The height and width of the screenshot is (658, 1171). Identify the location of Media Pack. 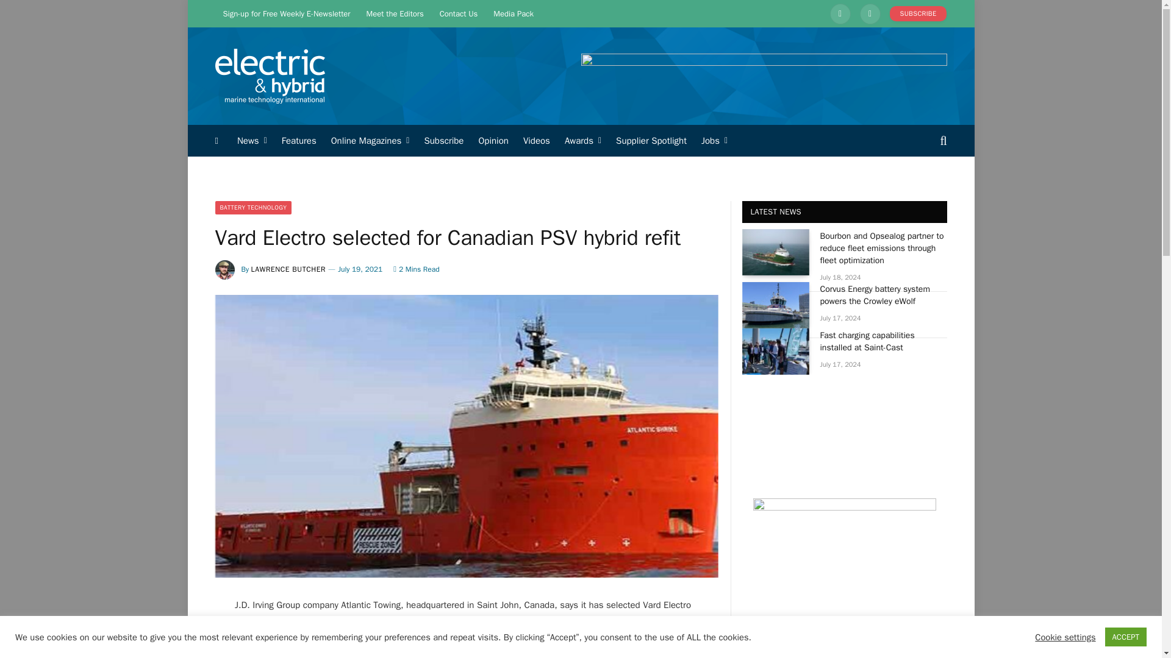
(514, 13).